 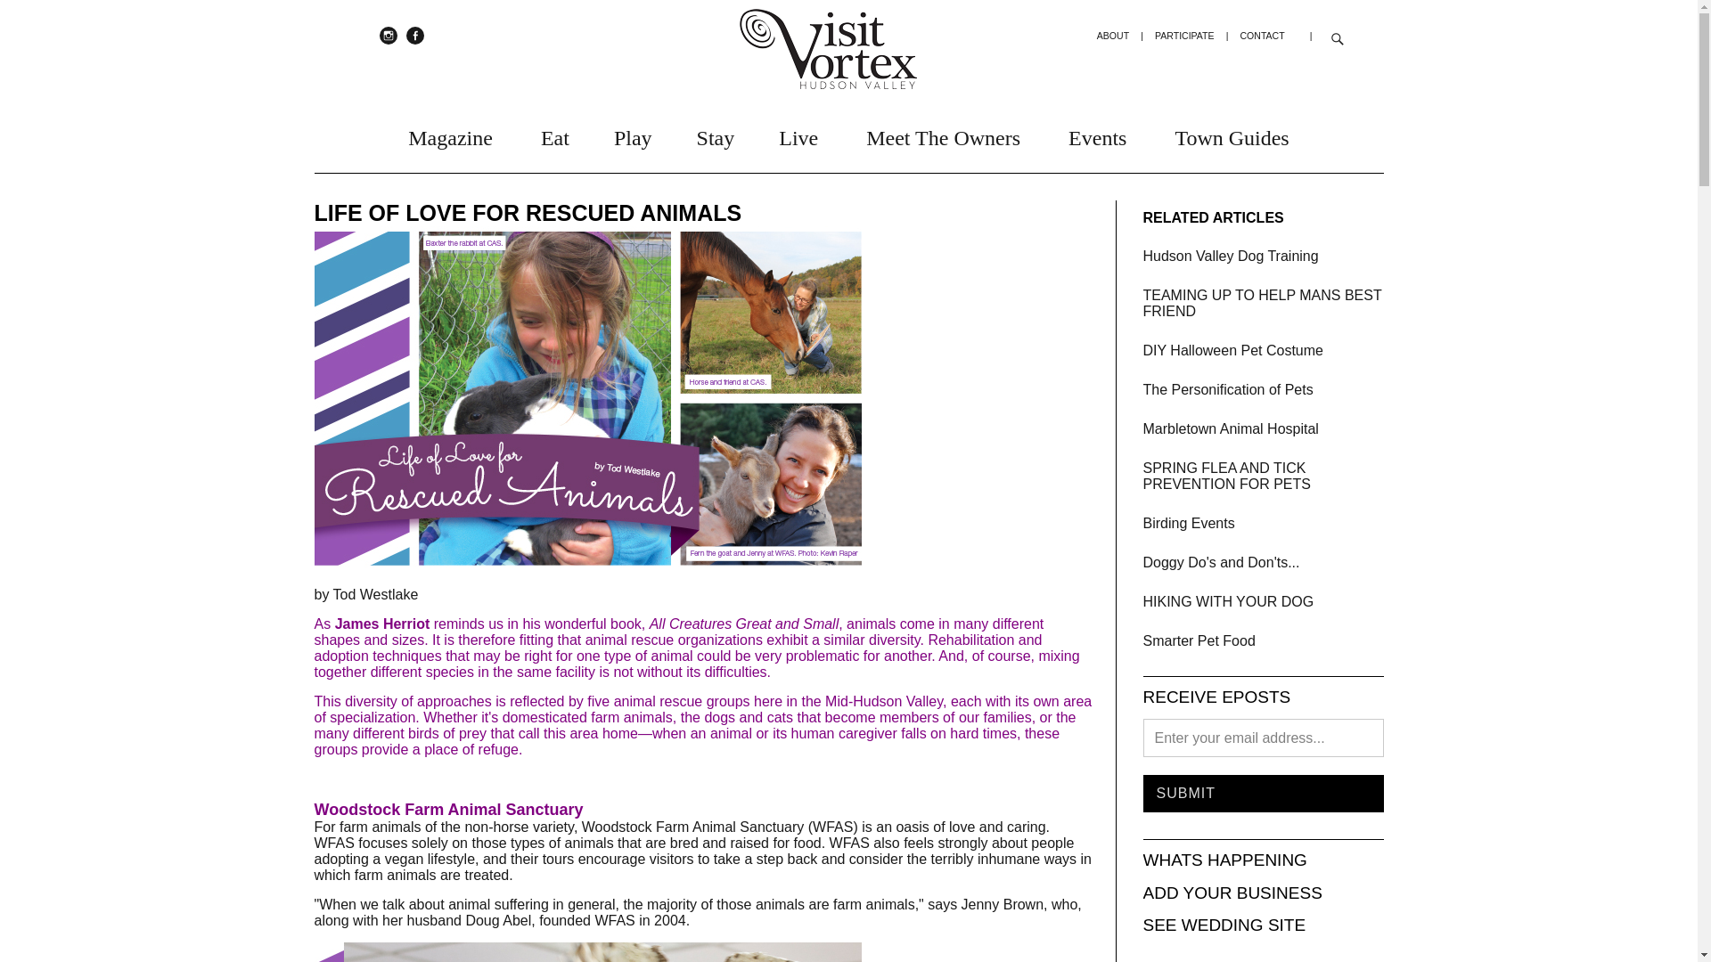 What do you see at coordinates (1262, 793) in the screenshot?
I see `submit` at bounding box center [1262, 793].